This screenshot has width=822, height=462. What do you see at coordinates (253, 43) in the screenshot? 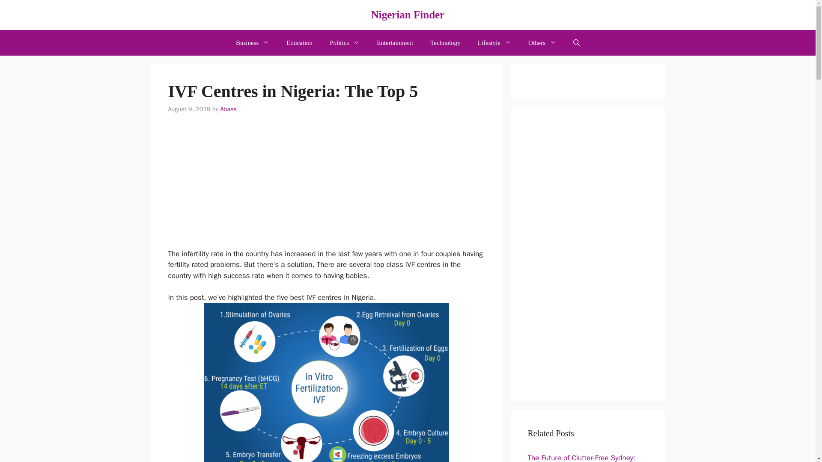
I see `Business` at bounding box center [253, 43].